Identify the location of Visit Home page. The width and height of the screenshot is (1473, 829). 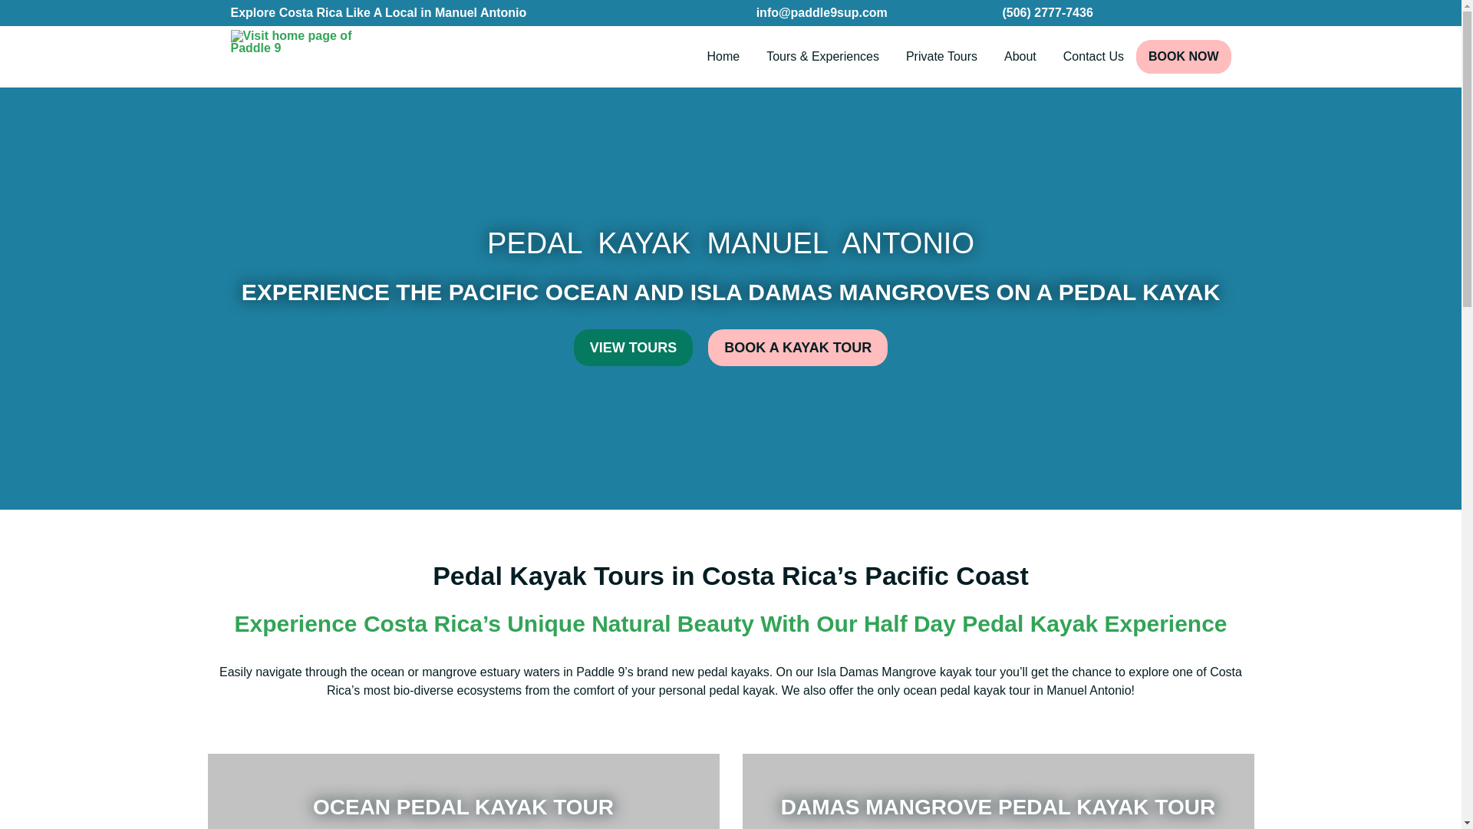
(306, 57).